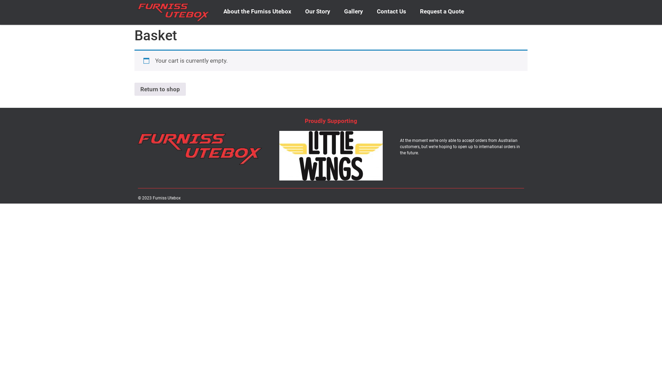  Describe the element at coordinates (354, 11) in the screenshot. I see `Gallery` at that location.